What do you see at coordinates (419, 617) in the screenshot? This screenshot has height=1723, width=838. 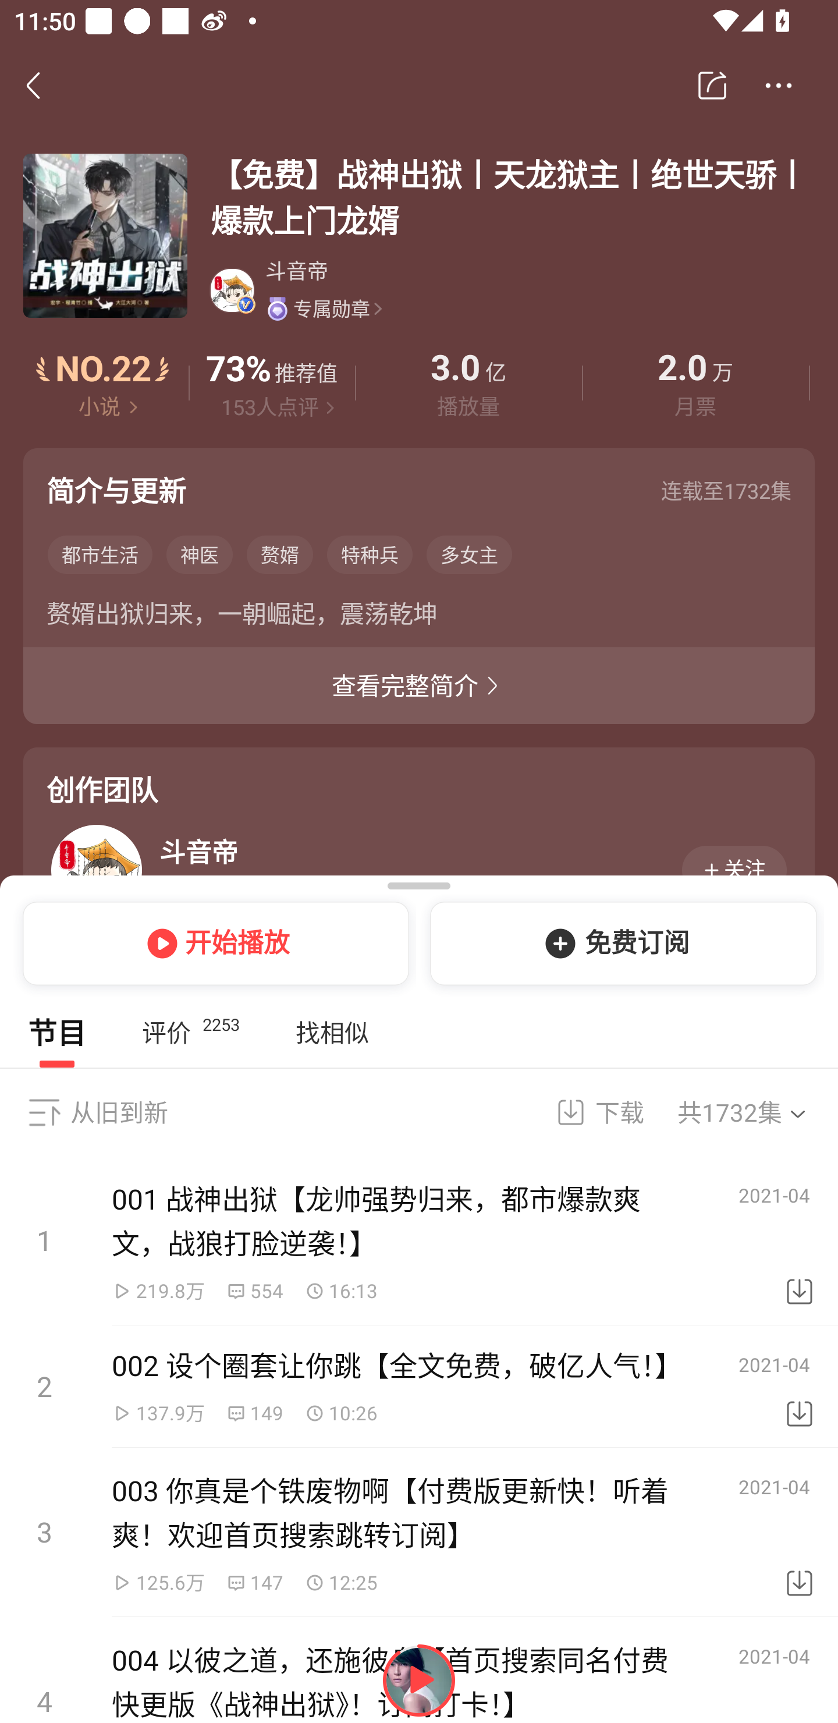 I see `赘婿出狱归来，一朝崛起，震荡乾坤` at bounding box center [419, 617].